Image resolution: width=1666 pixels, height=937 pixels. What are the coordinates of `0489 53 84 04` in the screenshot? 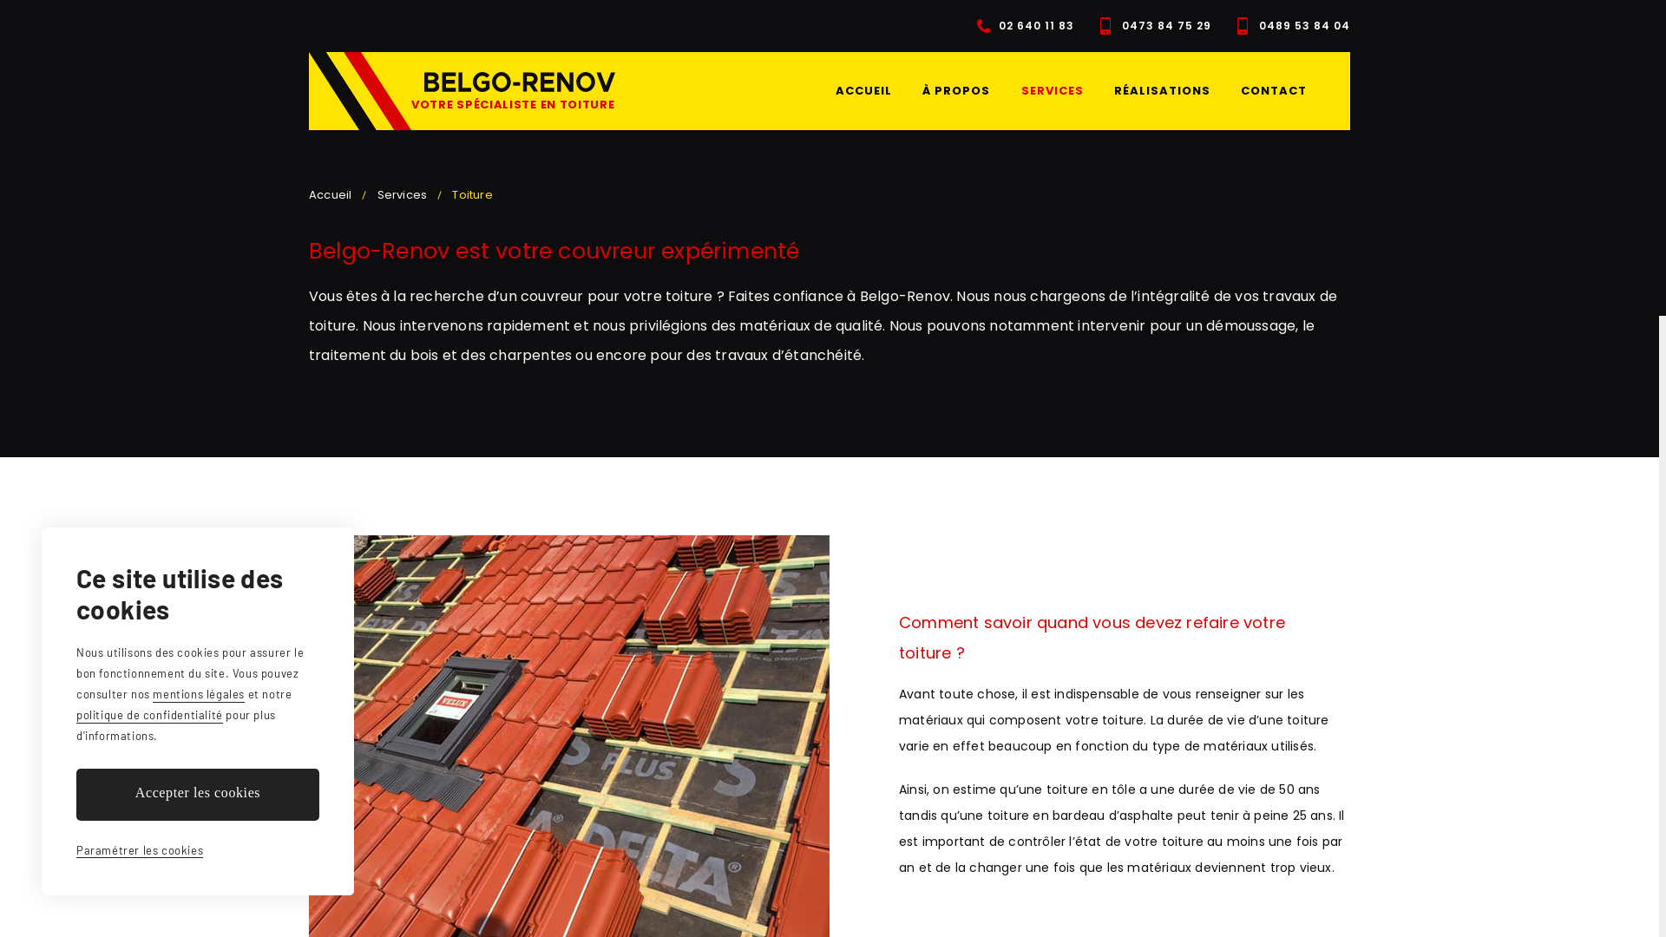 It's located at (1294, 26).